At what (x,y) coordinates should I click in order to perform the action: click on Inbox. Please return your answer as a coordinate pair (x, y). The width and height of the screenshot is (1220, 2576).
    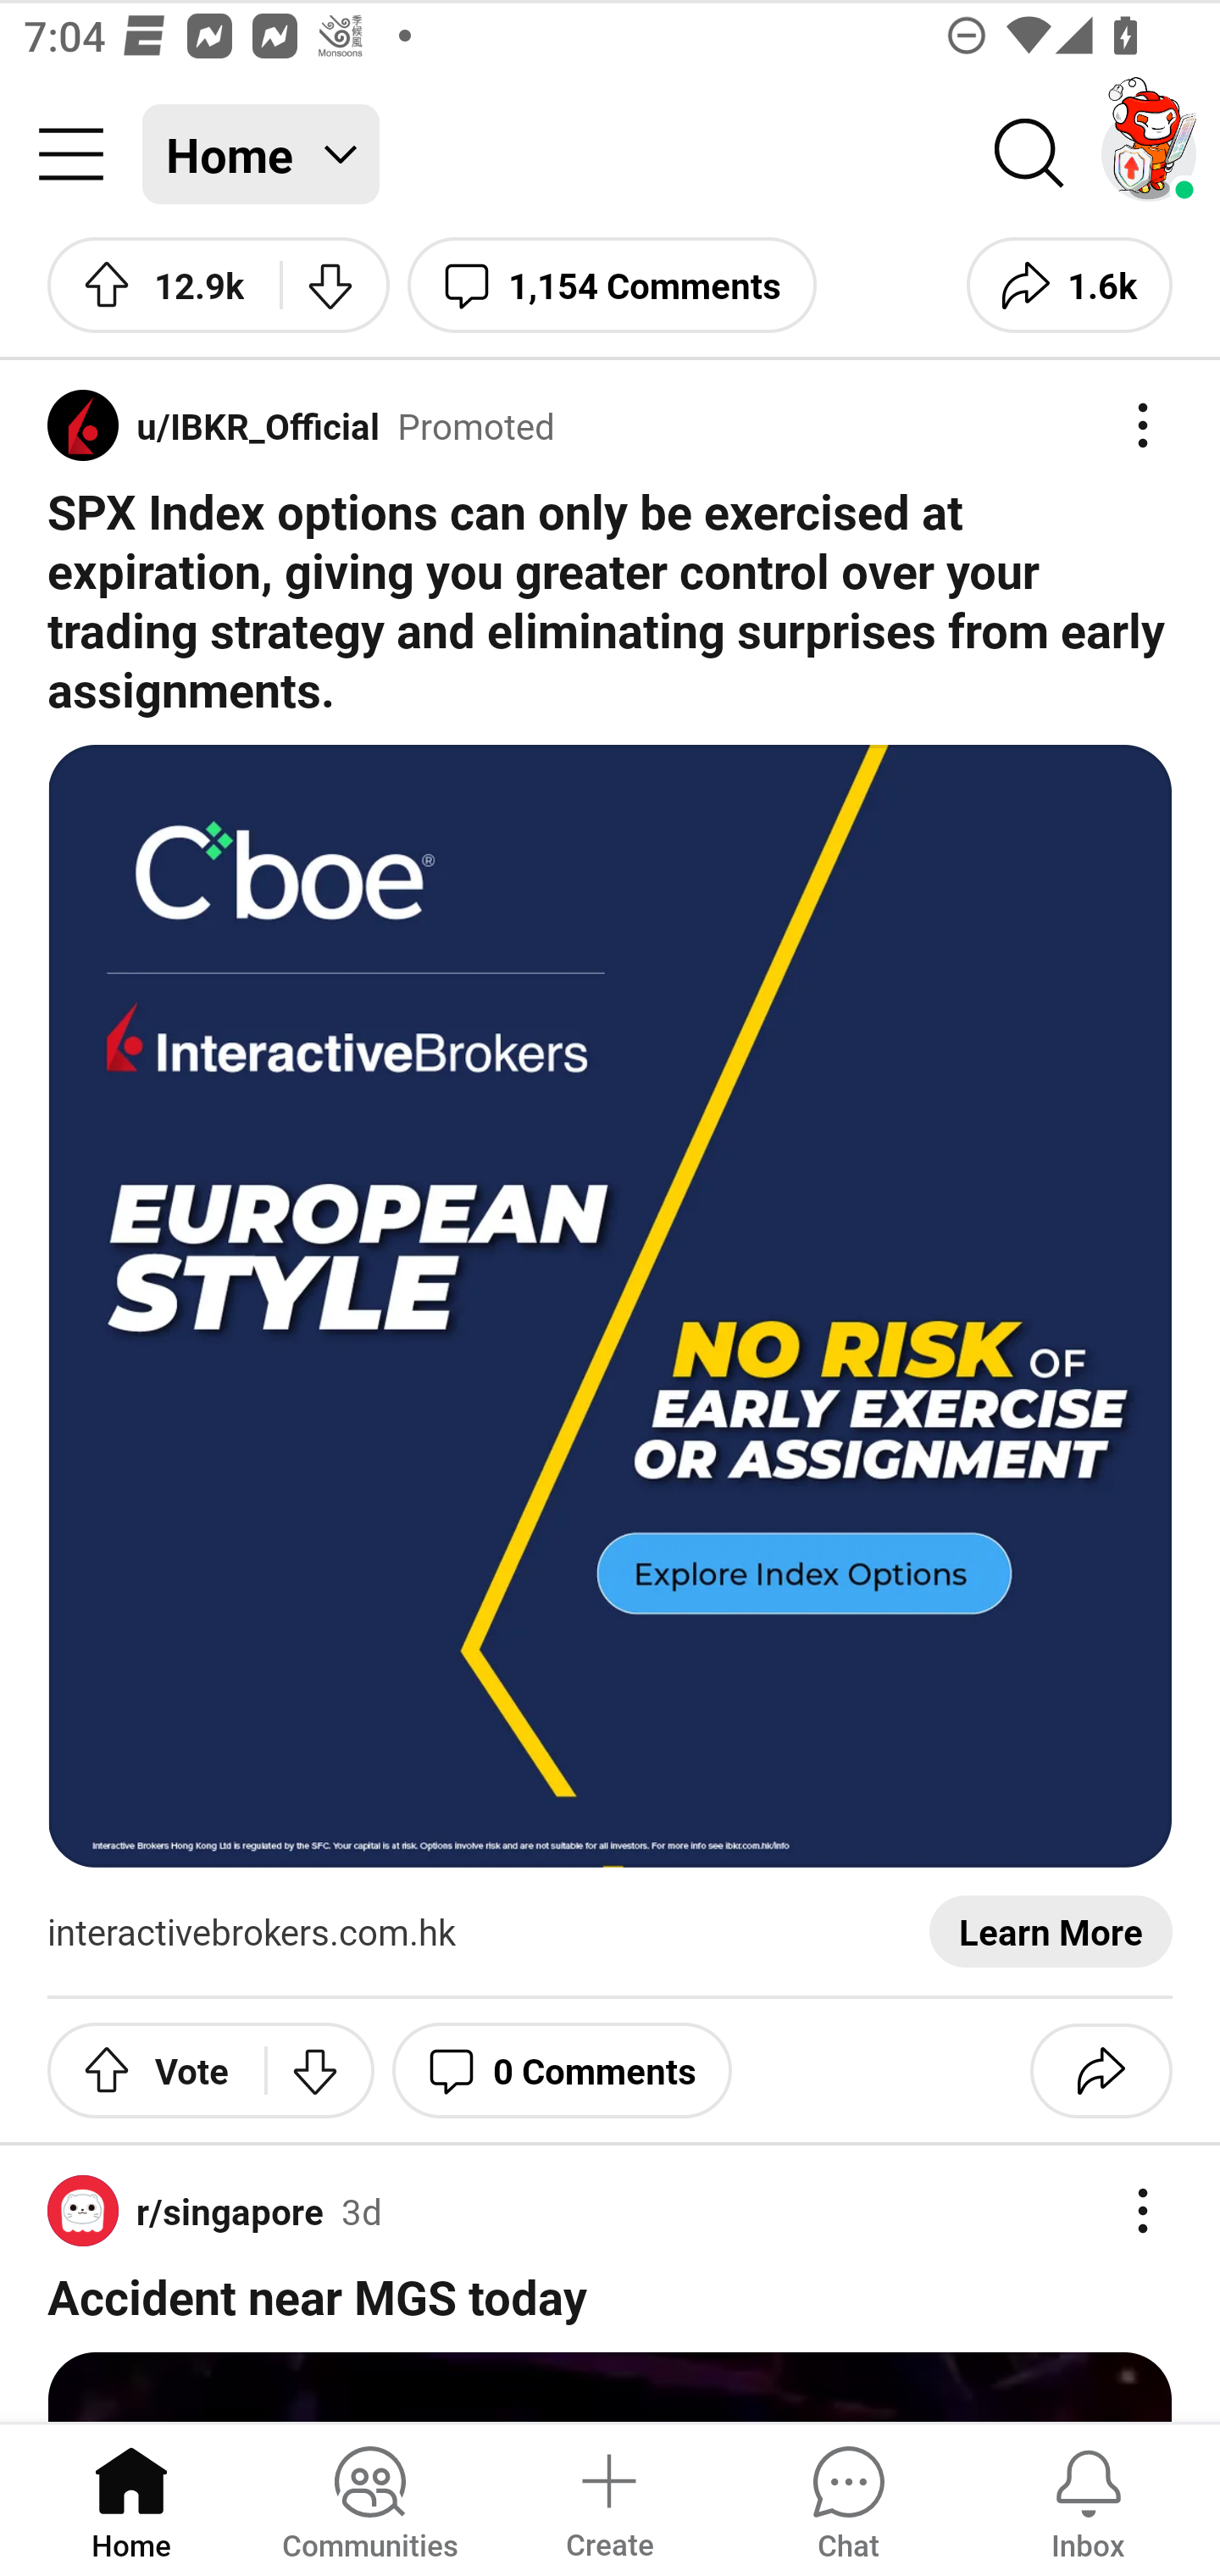
    Looking at the image, I should click on (1088, 2498).